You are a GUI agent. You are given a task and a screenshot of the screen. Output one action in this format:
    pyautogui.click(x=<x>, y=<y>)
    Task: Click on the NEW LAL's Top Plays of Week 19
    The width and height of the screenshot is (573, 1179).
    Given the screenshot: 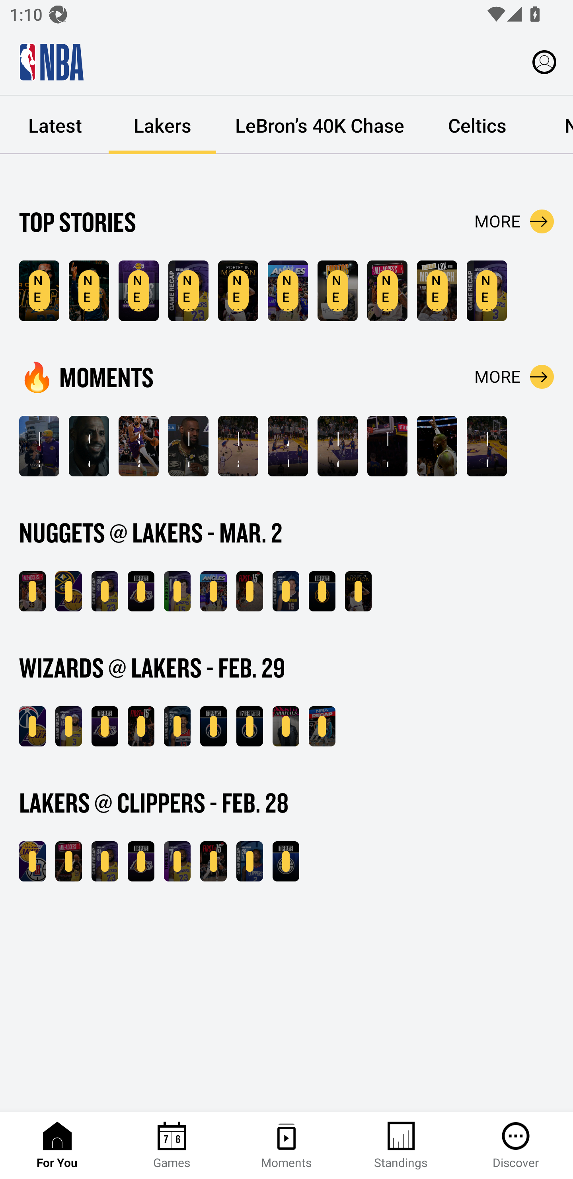 What is the action you would take?
    pyautogui.click(x=138, y=291)
    